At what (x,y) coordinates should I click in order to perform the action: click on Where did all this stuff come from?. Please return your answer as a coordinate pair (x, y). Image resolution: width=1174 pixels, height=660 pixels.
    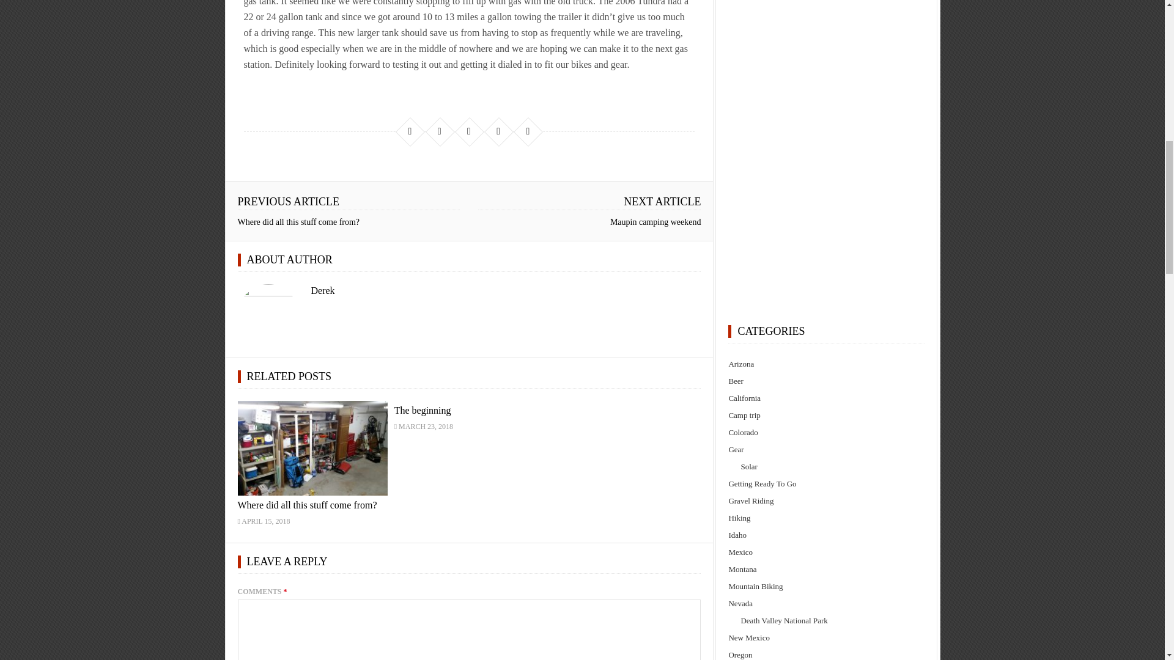
    Looking at the image, I should click on (312, 448).